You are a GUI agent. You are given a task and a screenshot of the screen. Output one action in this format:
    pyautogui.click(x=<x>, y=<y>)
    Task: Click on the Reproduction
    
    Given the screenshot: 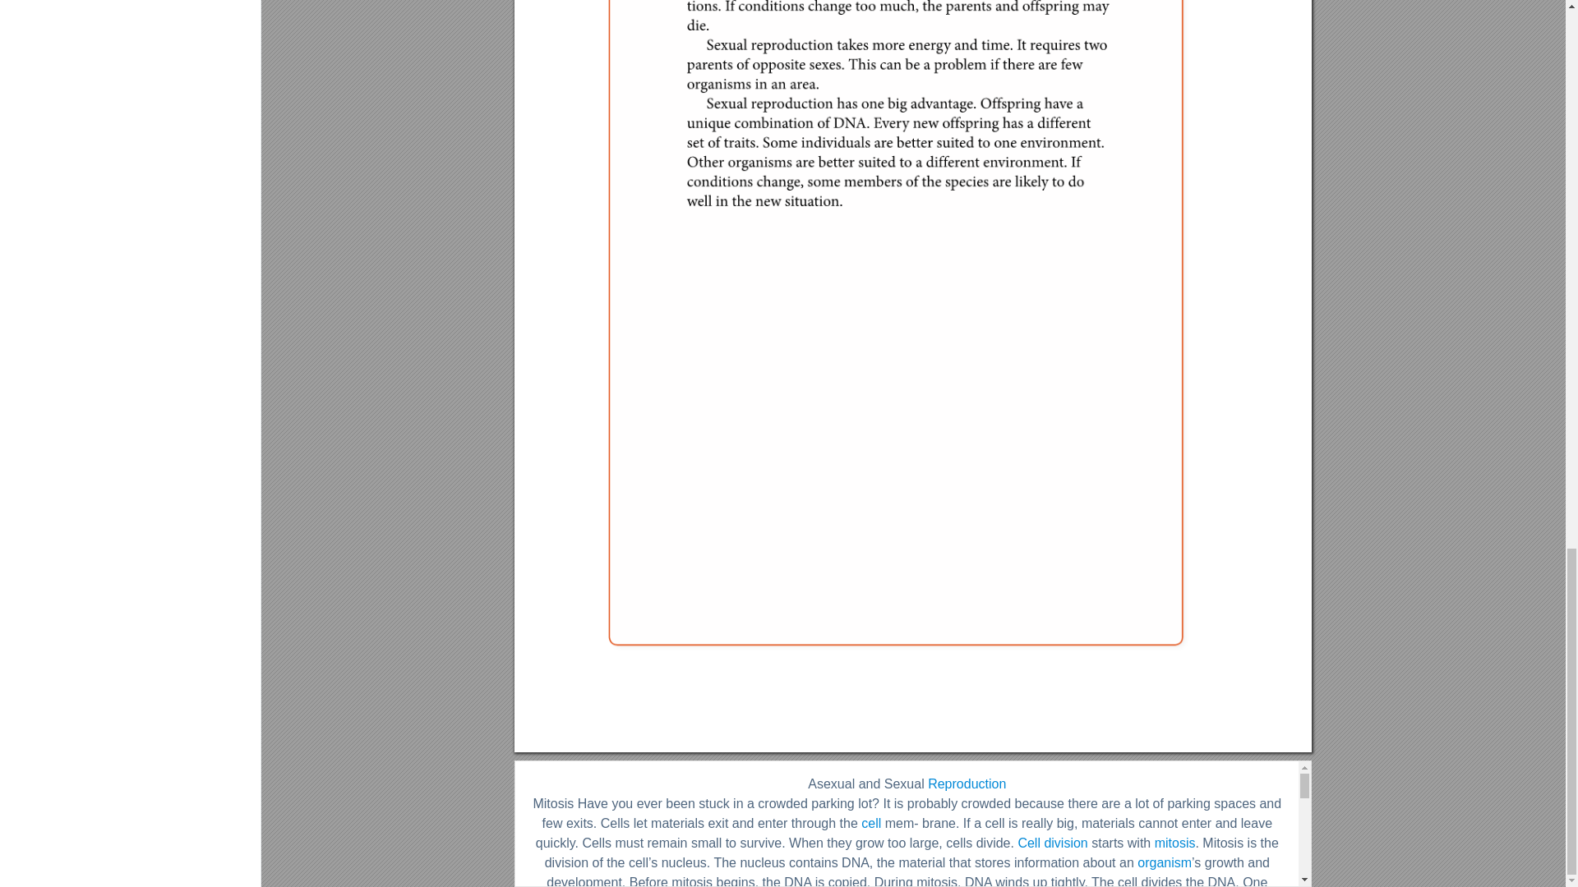 What is the action you would take?
    pyautogui.click(x=967, y=784)
    